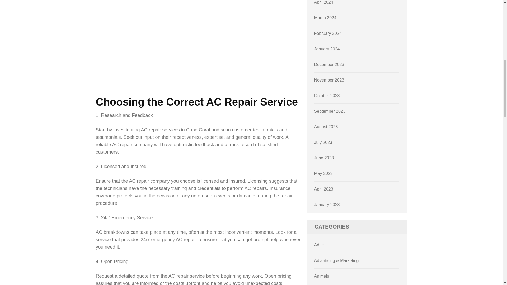 The width and height of the screenshot is (507, 285). Describe the element at coordinates (325, 18) in the screenshot. I see `March 2024` at that location.